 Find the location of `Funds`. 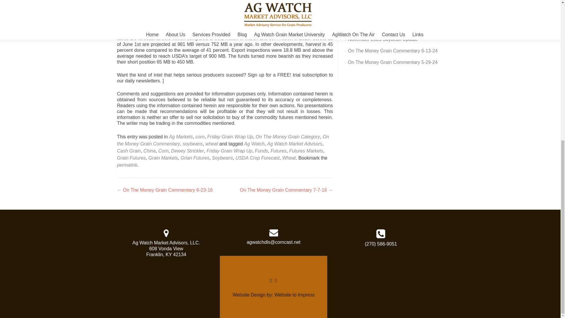

Funds is located at coordinates (261, 151).